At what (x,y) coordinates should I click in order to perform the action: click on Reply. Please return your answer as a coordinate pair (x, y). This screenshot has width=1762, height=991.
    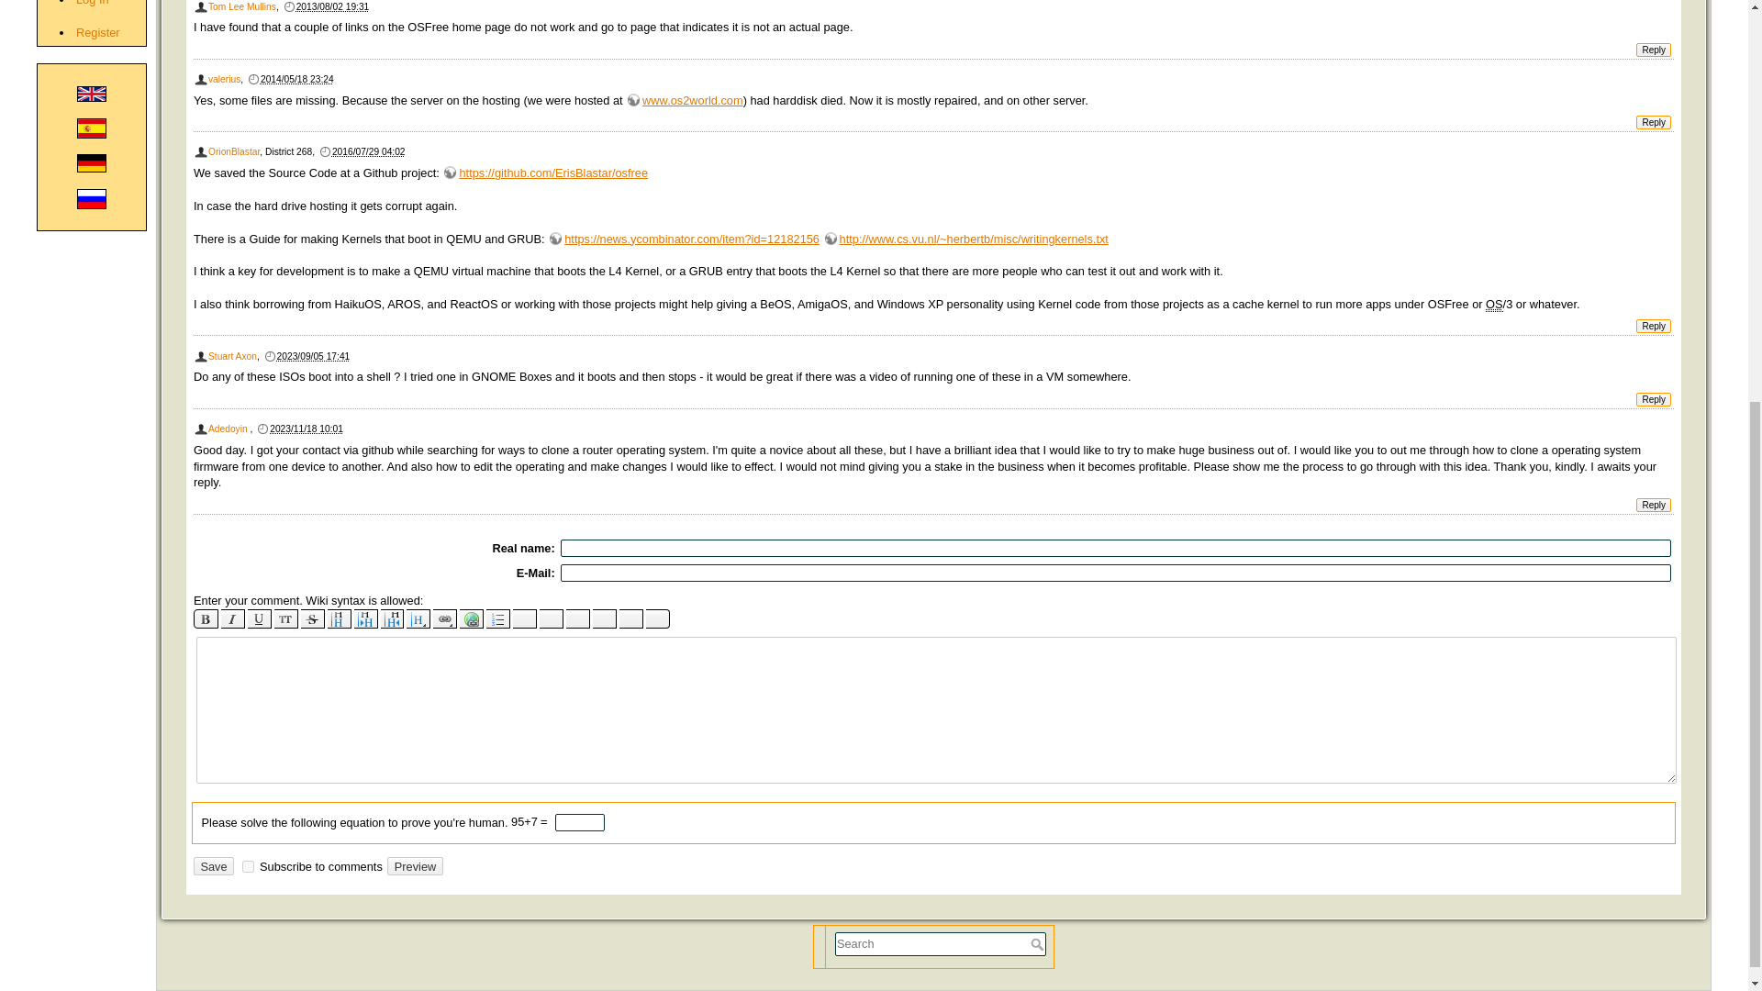
    Looking at the image, I should click on (1654, 123).